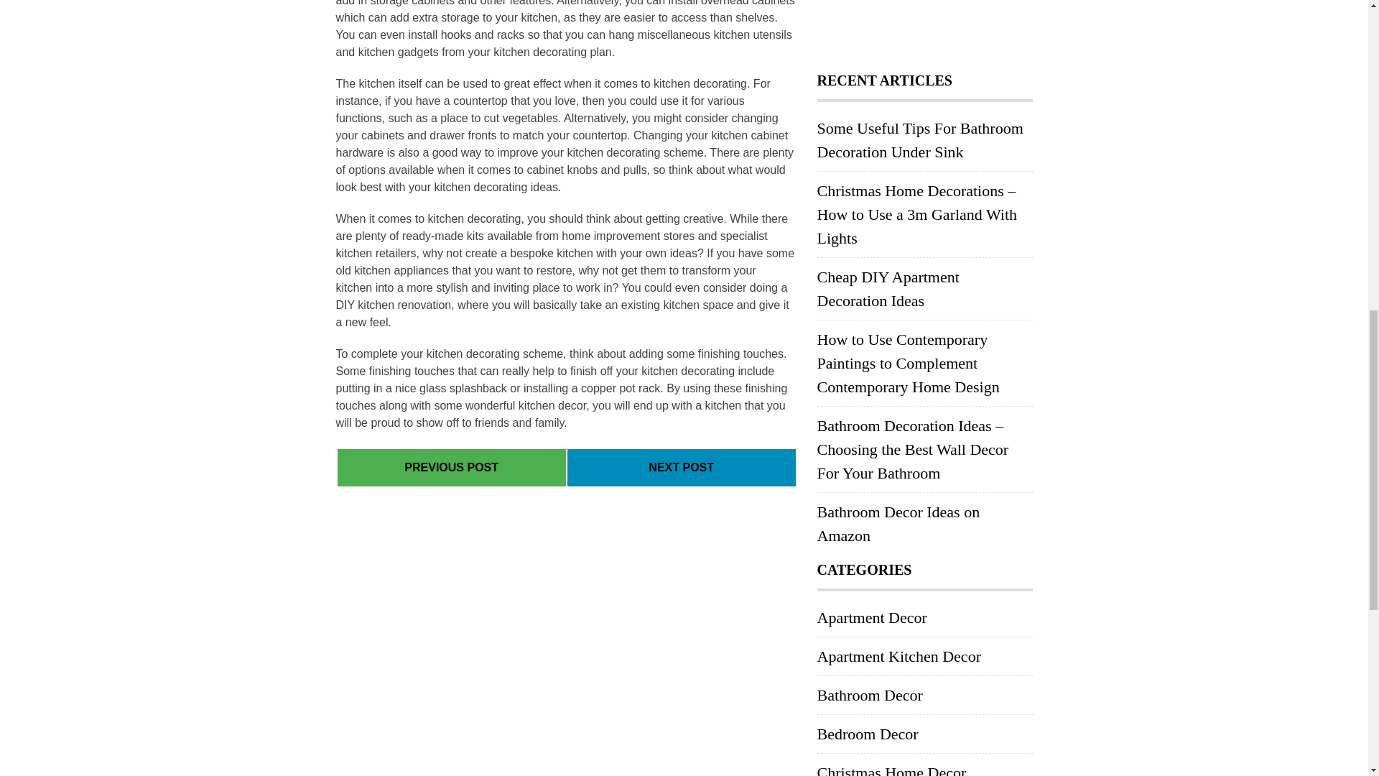  I want to click on Bathroom Decor Ideas on Amazon, so click(899, 523).